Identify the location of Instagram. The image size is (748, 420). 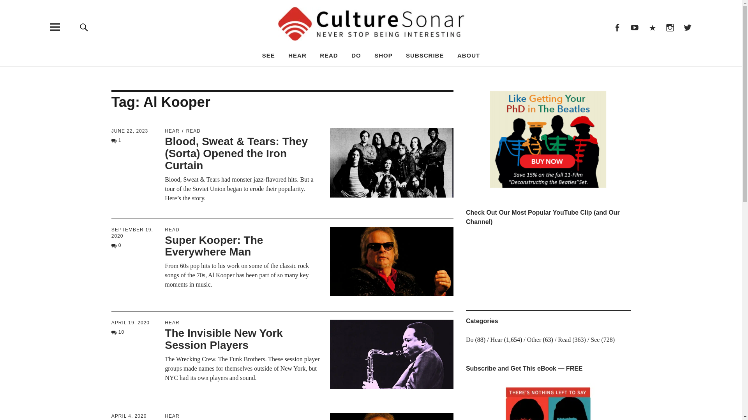
(670, 27).